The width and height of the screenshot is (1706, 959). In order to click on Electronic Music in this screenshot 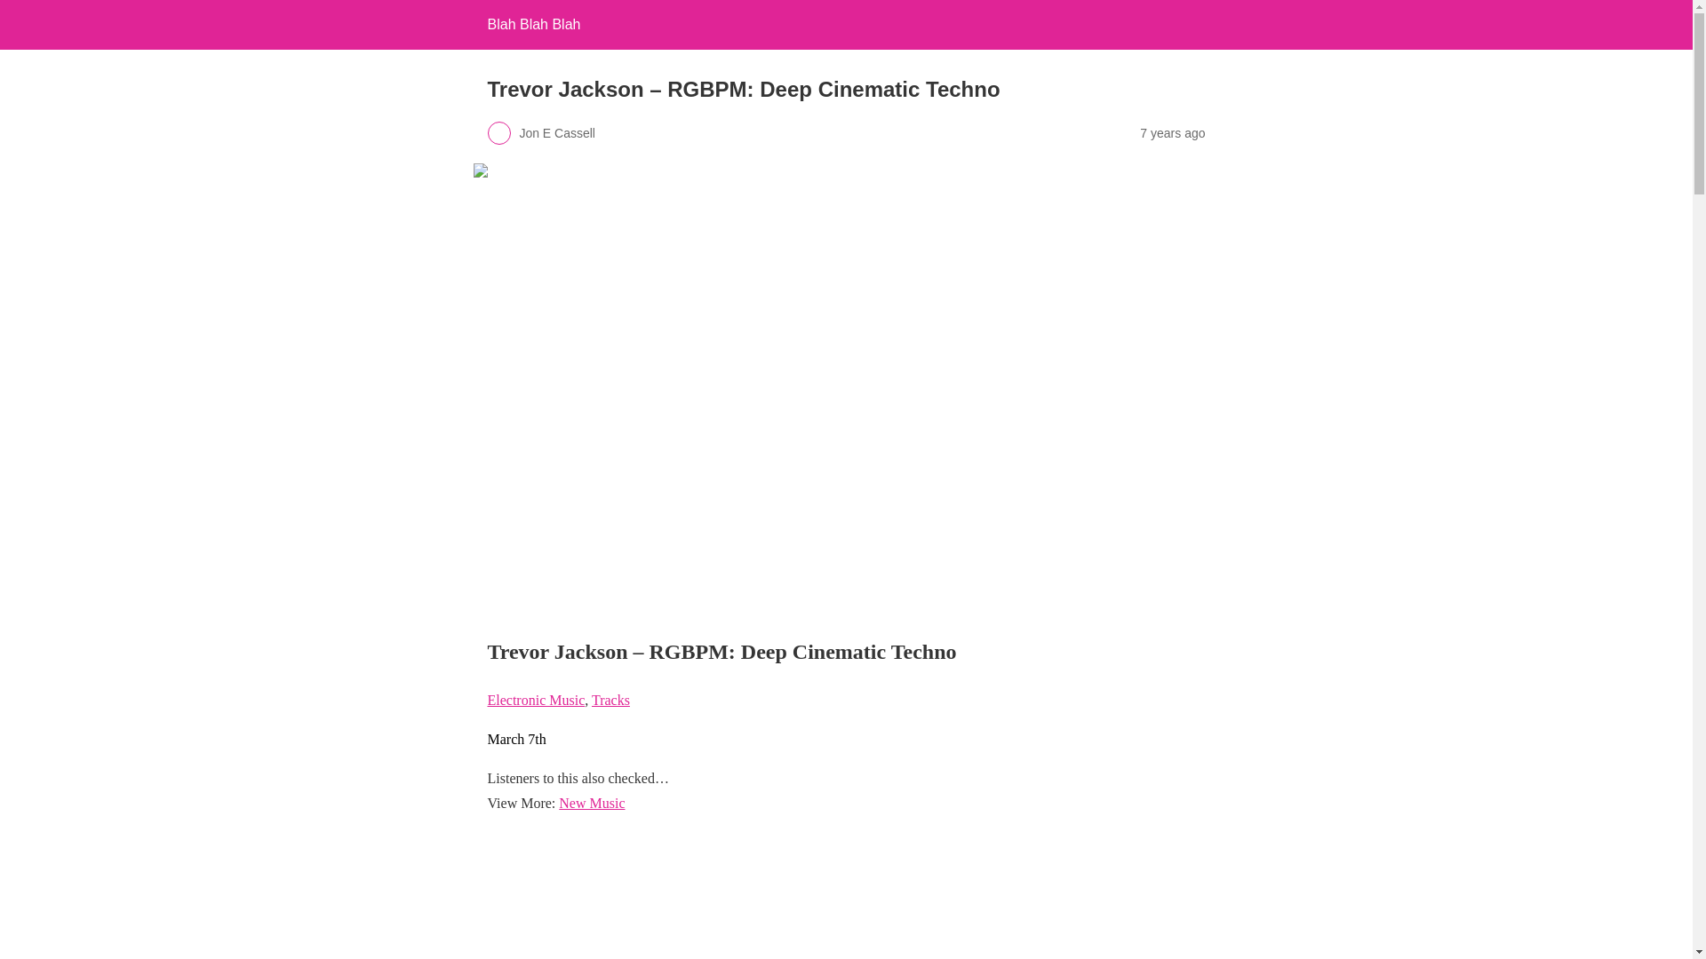, I will do `click(535, 700)`.